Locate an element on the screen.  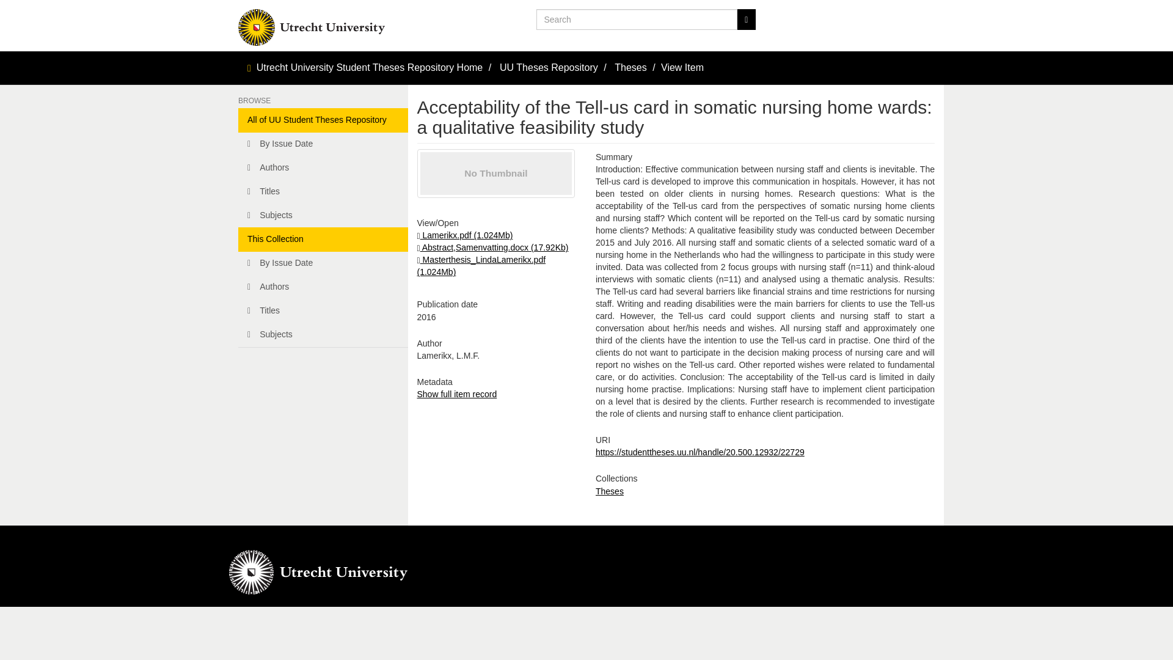
Go is located at coordinates (745, 20).